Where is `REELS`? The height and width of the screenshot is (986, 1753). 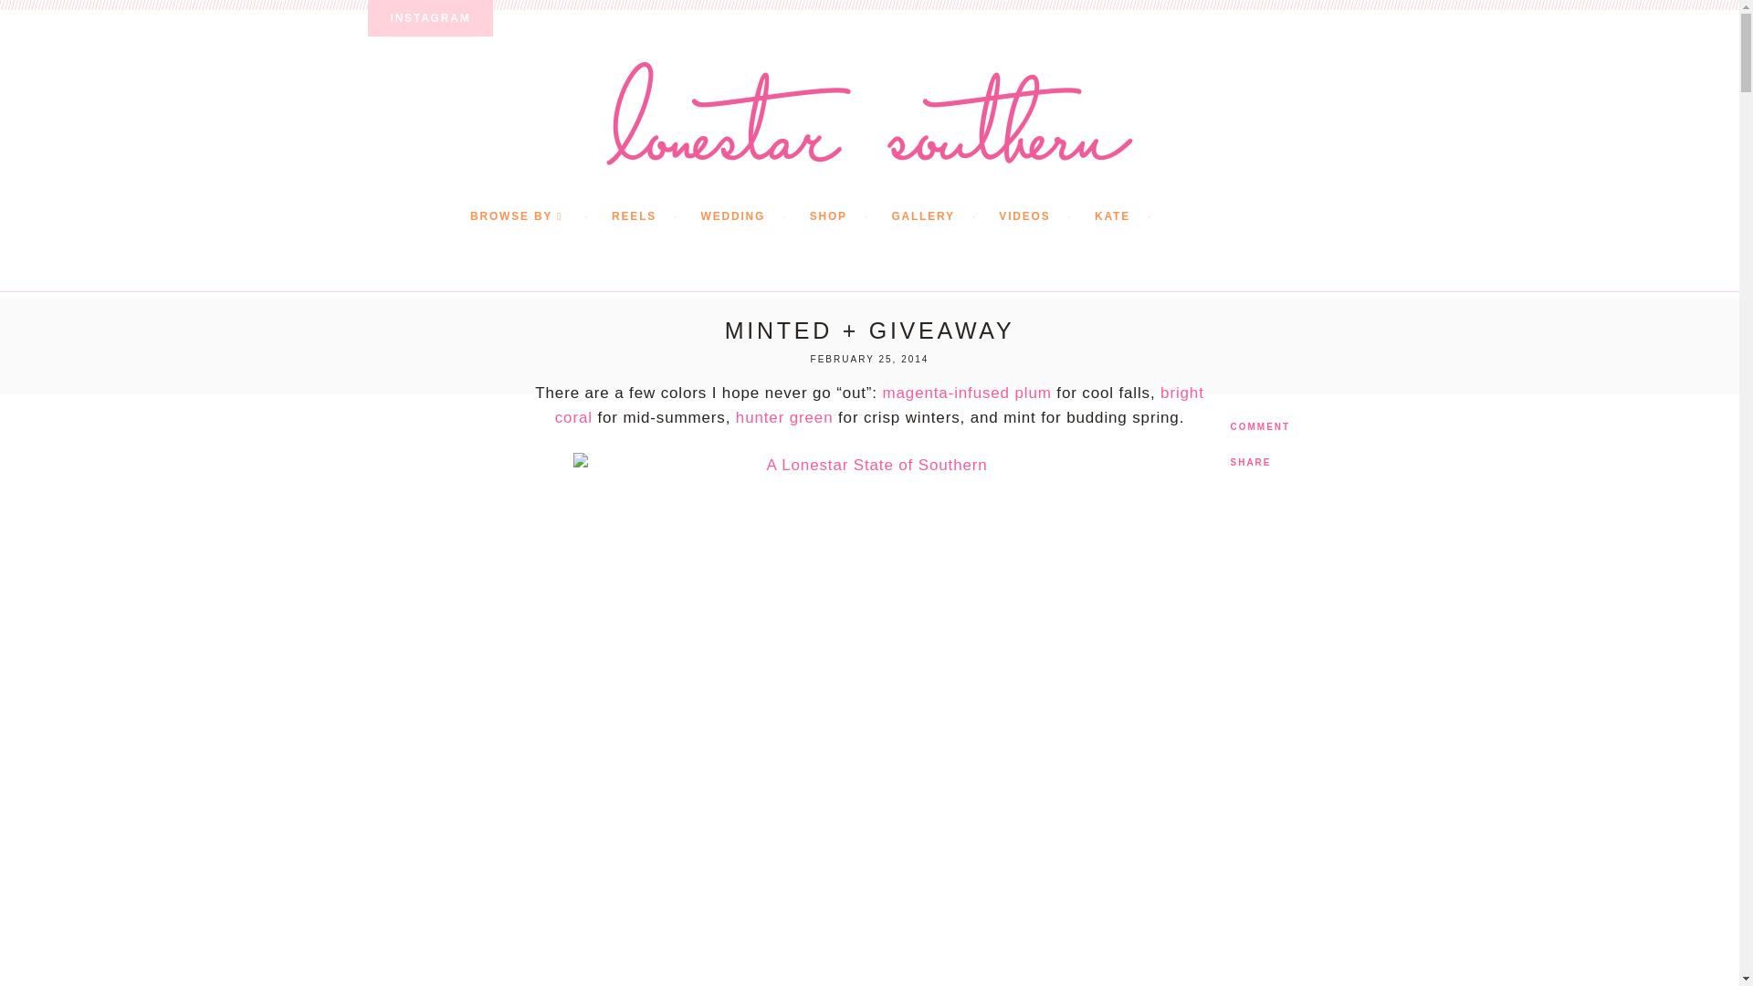 REELS is located at coordinates (654, 216).